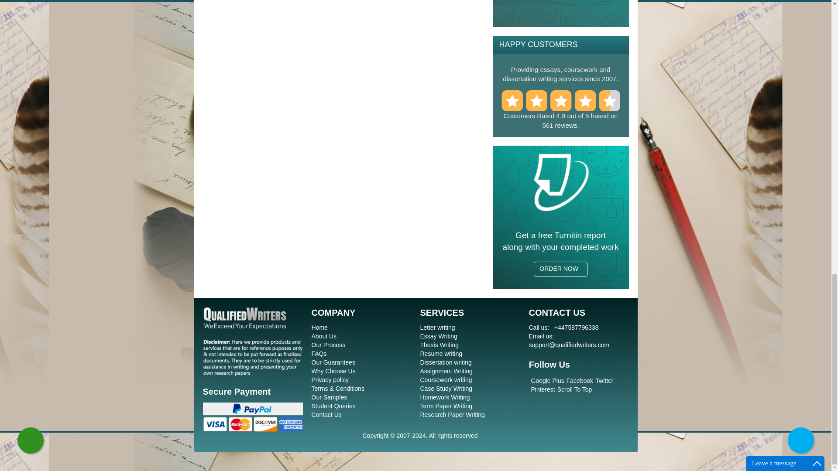  I want to click on Resume writing, so click(440, 353).